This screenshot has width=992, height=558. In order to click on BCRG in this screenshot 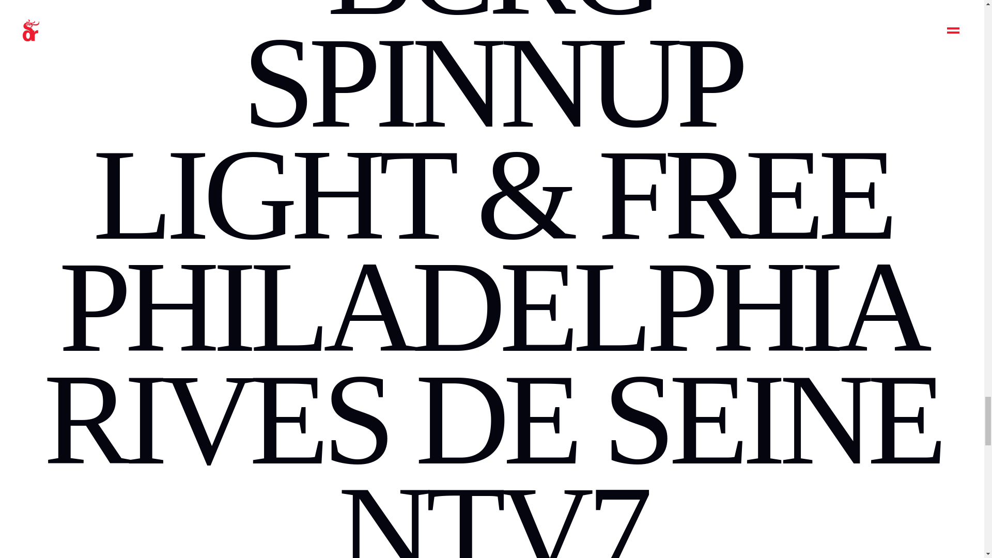, I will do `click(492, 21)`.